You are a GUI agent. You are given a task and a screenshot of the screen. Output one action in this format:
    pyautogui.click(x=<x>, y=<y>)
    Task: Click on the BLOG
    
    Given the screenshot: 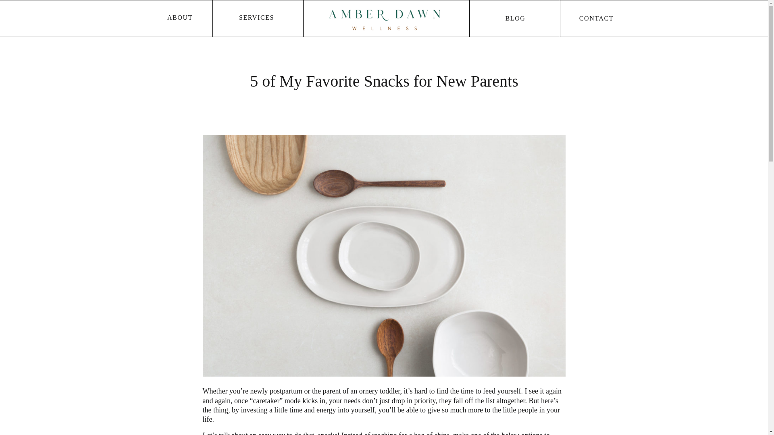 What is the action you would take?
    pyautogui.click(x=515, y=19)
    